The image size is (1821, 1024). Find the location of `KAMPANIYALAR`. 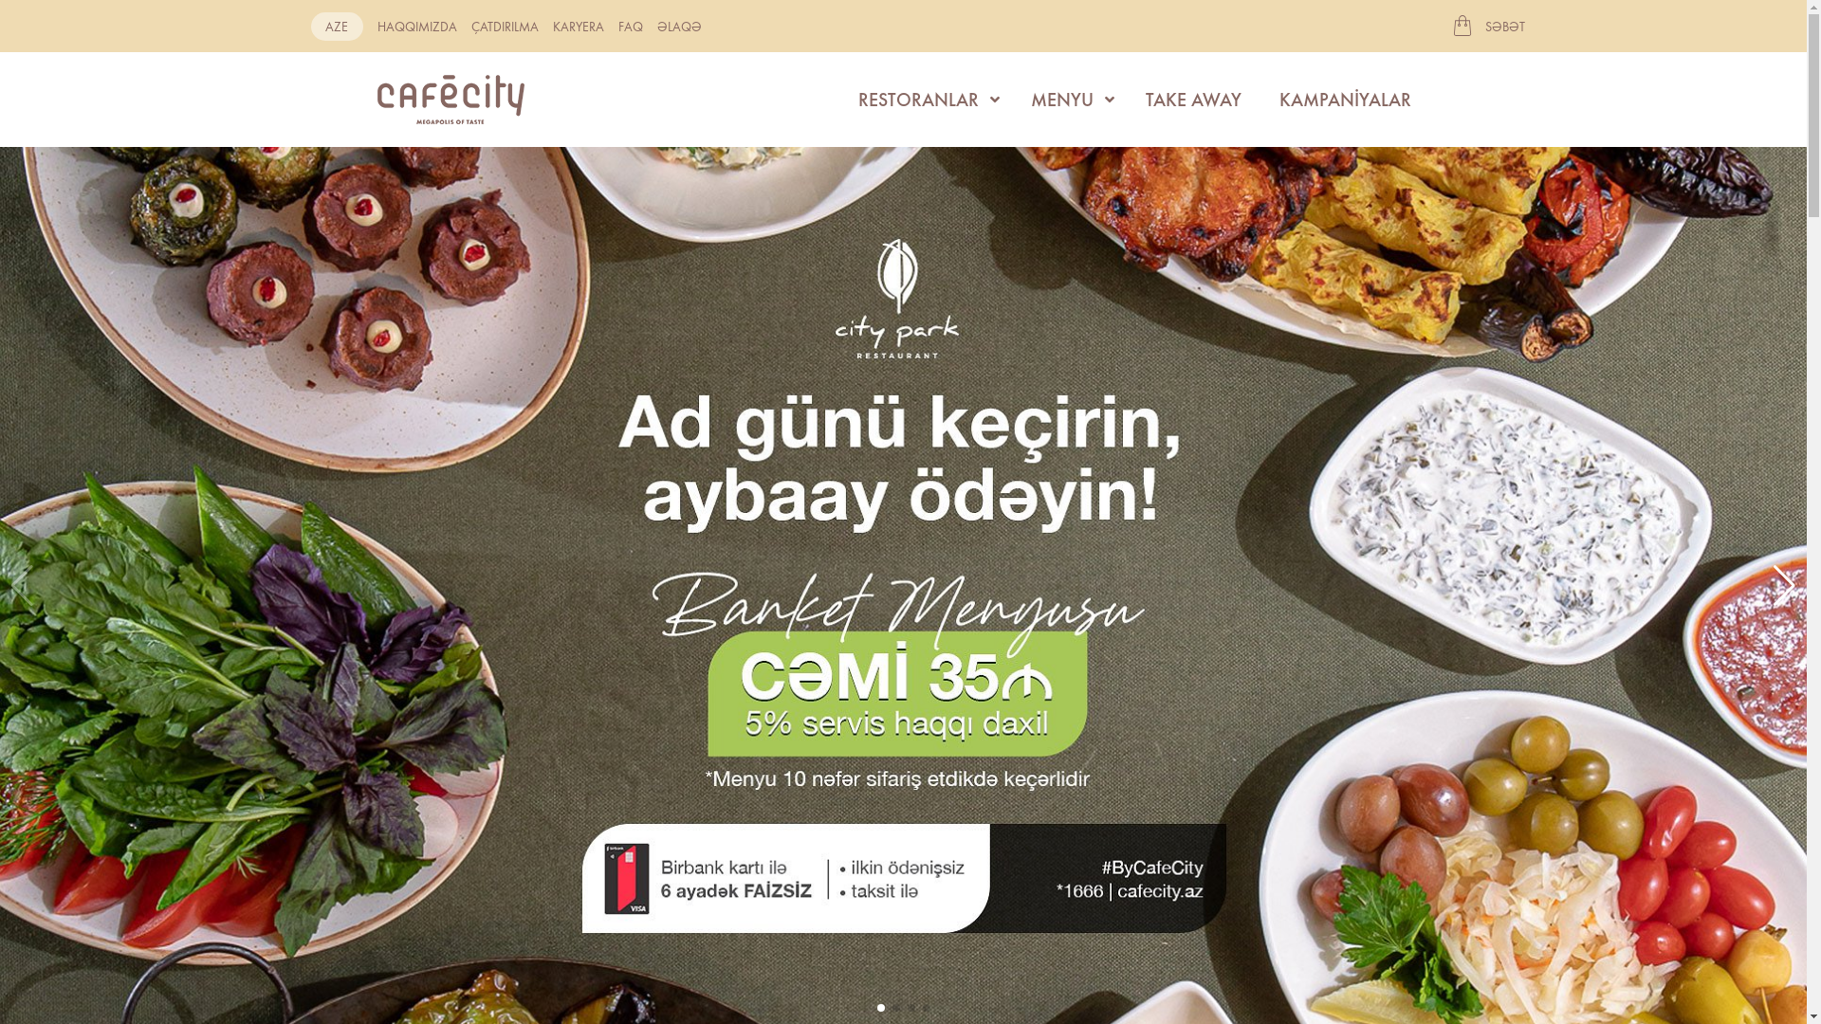

KAMPANIYALAR is located at coordinates (1345, 100).